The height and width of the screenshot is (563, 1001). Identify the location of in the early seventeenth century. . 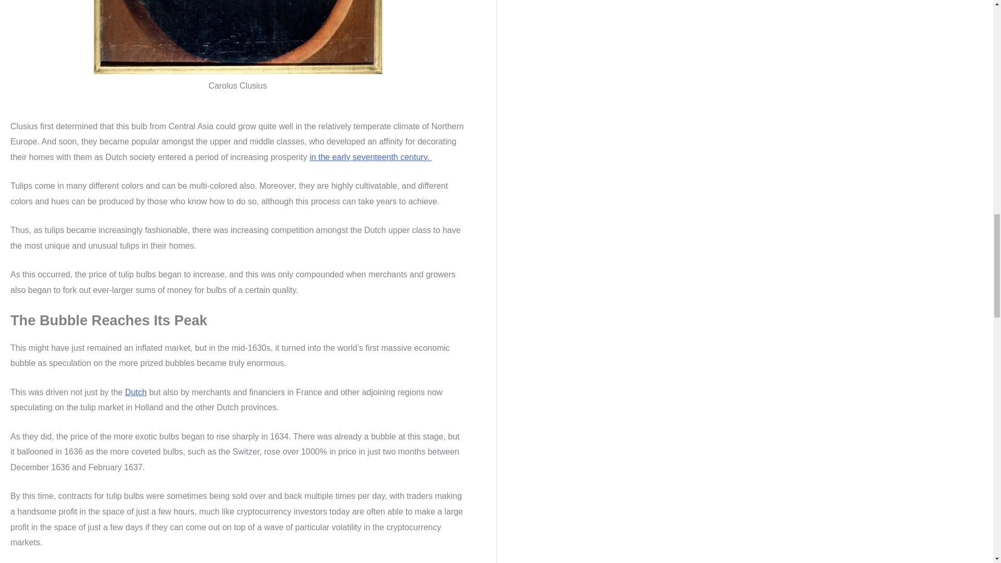
(371, 156).